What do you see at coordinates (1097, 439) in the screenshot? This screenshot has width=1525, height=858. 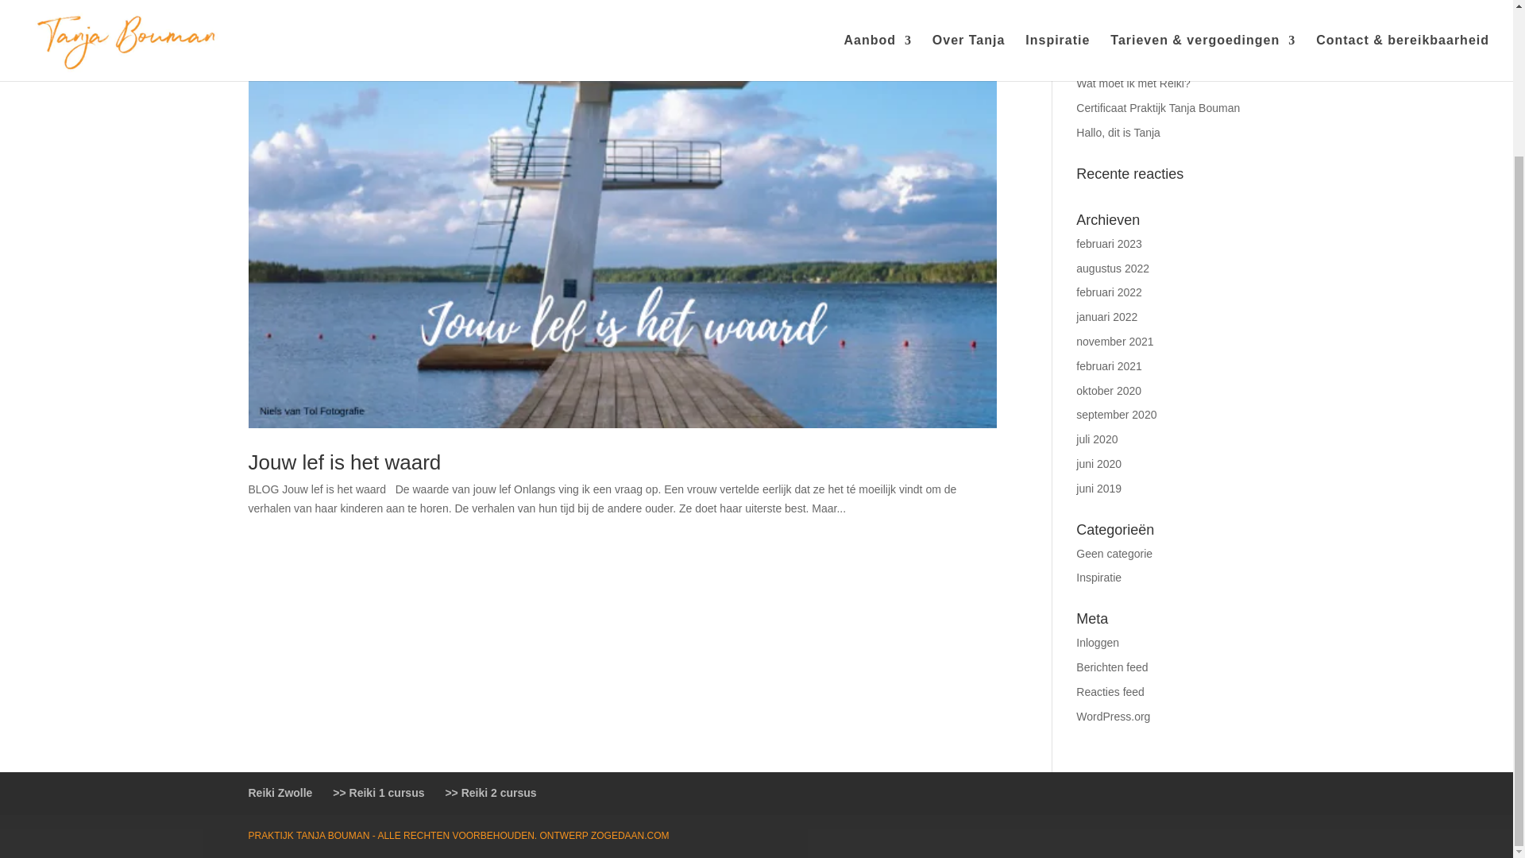 I see `juli 2020` at bounding box center [1097, 439].